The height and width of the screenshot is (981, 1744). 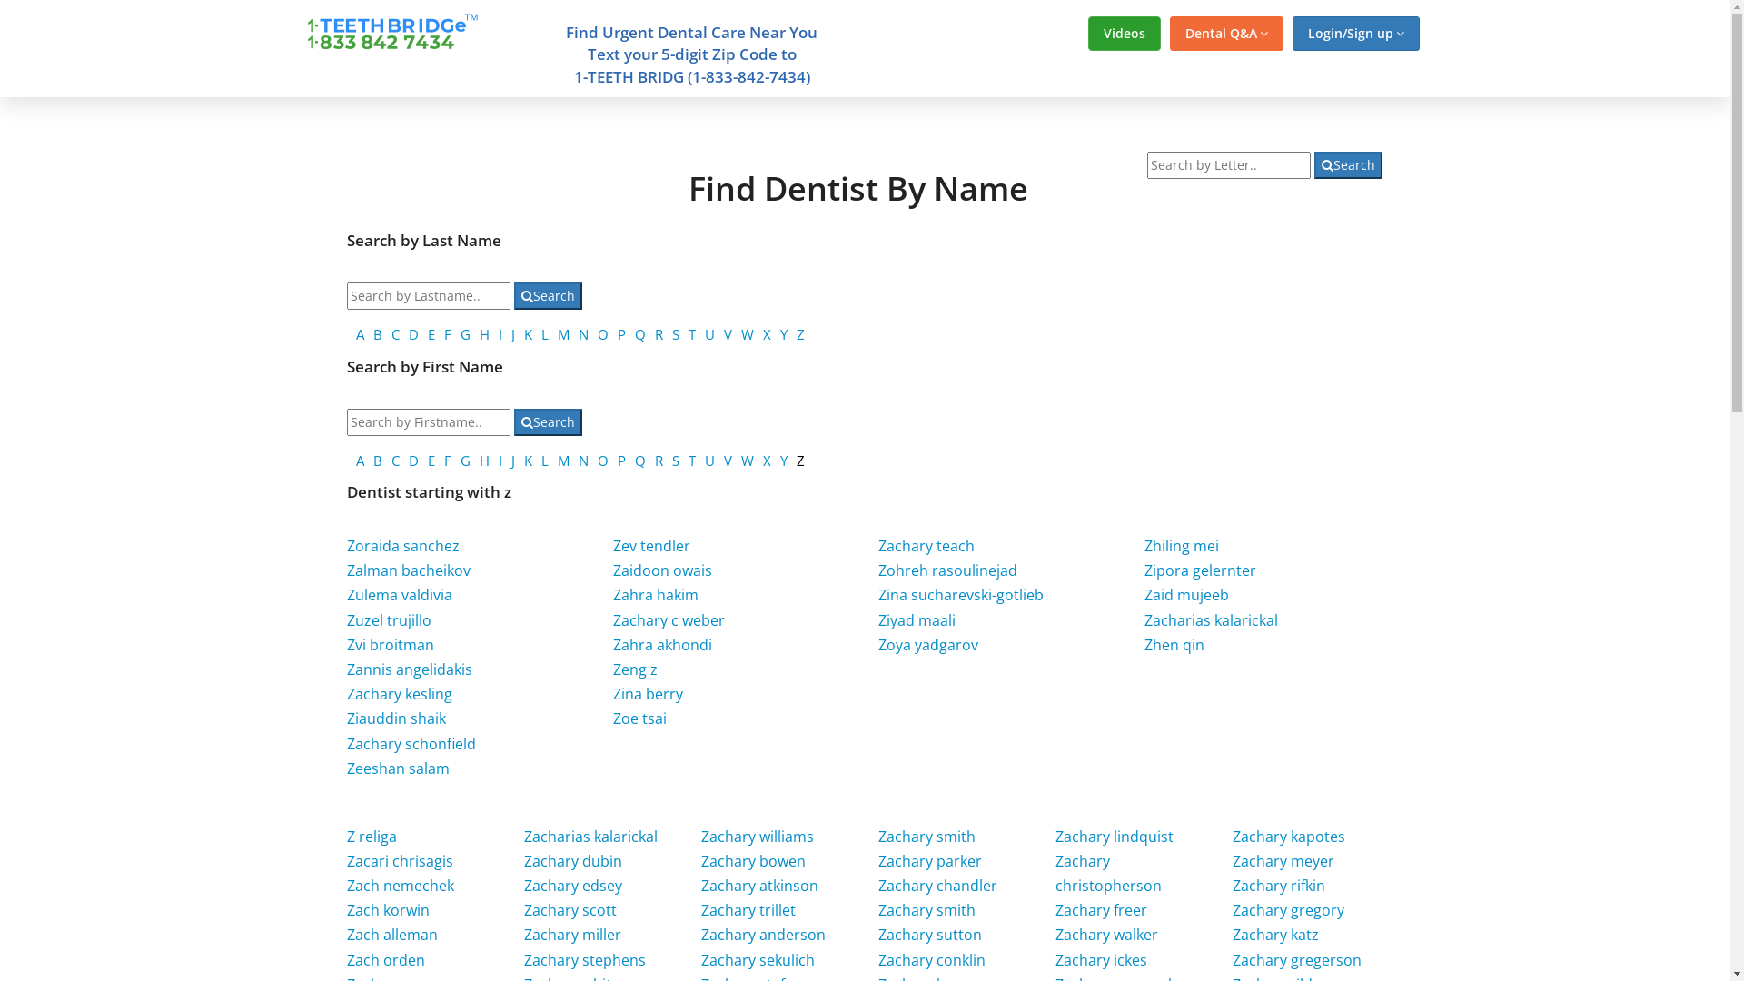 What do you see at coordinates (372, 837) in the screenshot?
I see `Z religa` at bounding box center [372, 837].